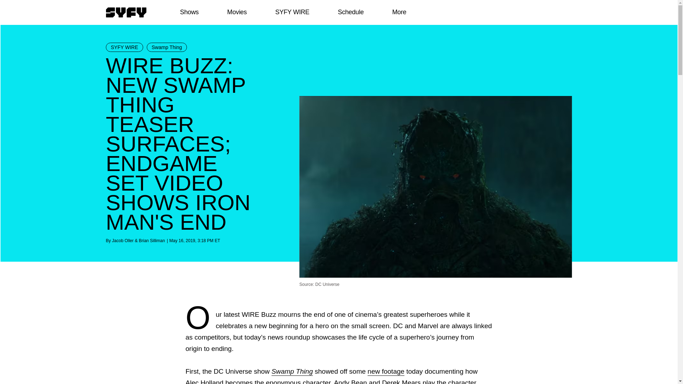 The height and width of the screenshot is (384, 683). Describe the element at coordinates (152, 240) in the screenshot. I see `Brian Silliman` at that location.